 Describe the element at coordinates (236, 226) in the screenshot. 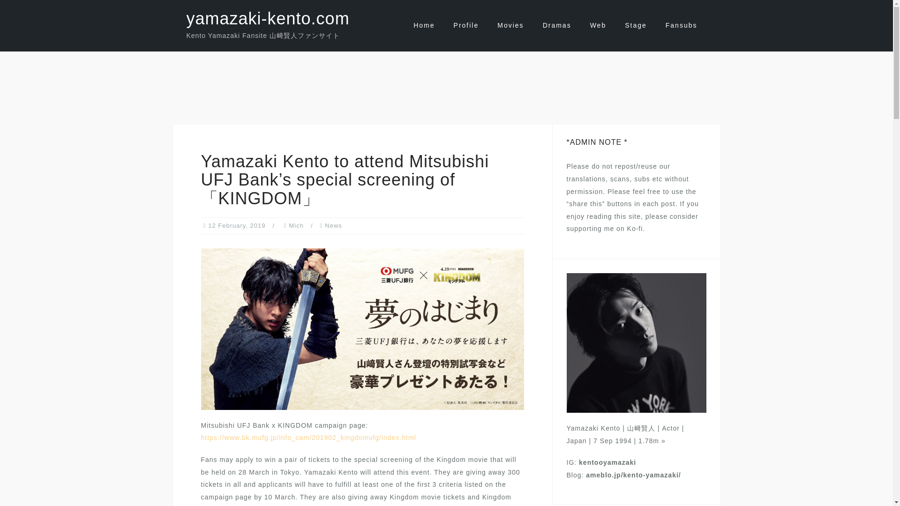

I see `12 February, 2019` at that location.